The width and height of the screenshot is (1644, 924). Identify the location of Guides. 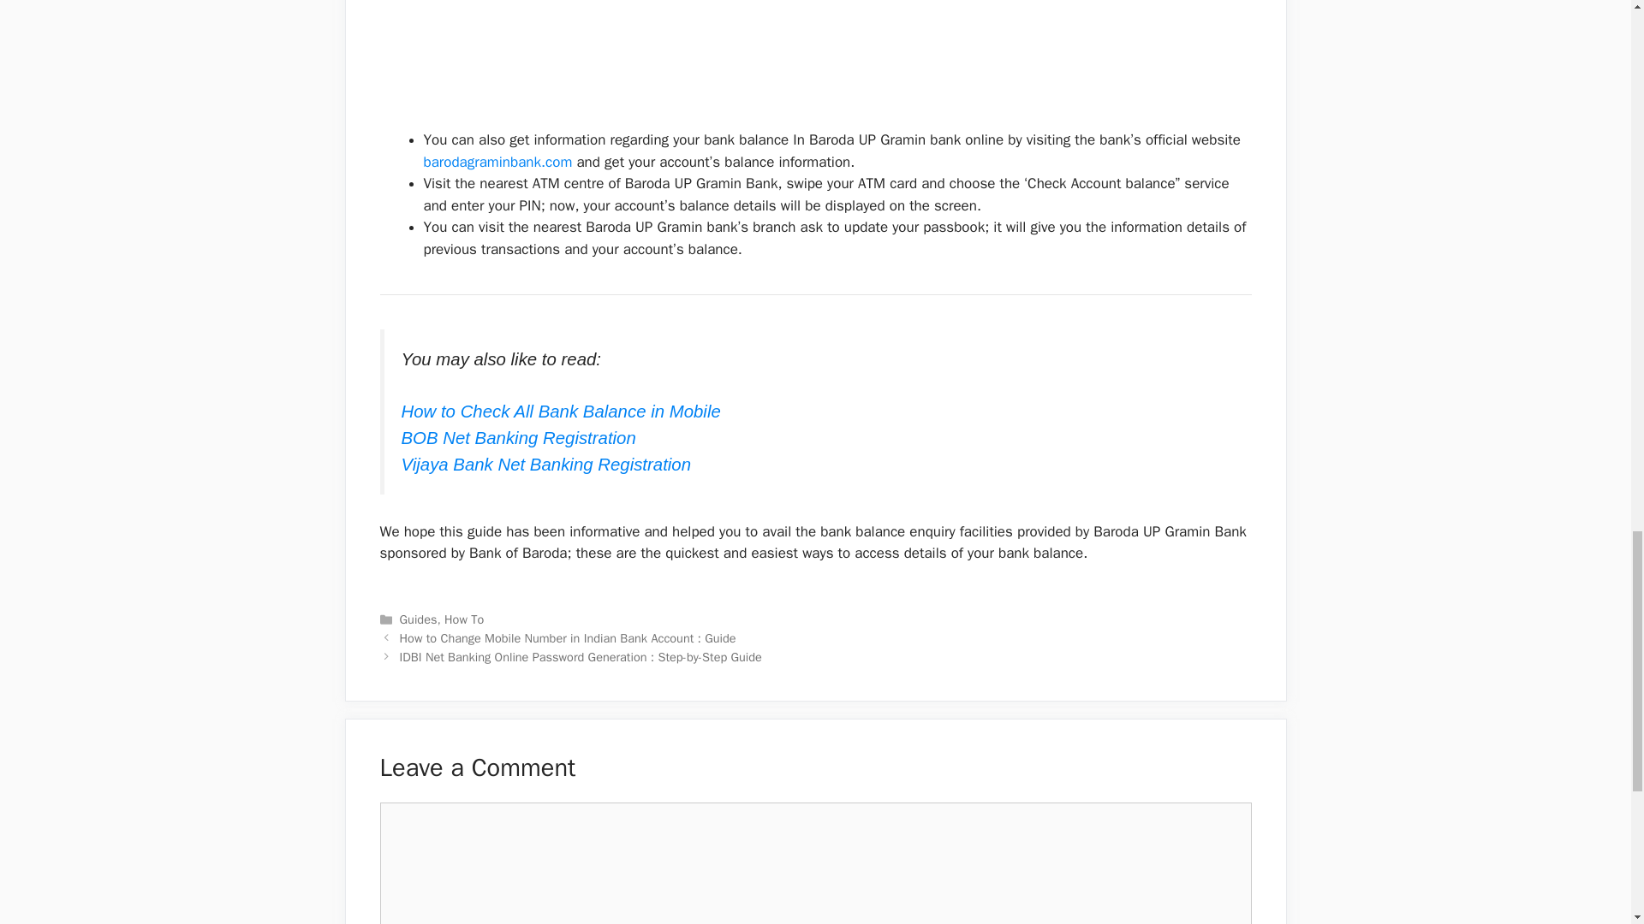
(418, 619).